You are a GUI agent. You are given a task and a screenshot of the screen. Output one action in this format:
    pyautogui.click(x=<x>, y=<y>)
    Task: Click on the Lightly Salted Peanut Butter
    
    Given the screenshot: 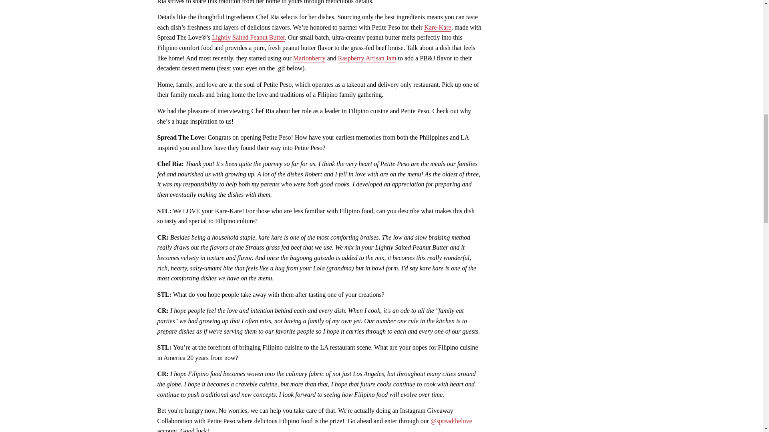 What is the action you would take?
    pyautogui.click(x=248, y=38)
    